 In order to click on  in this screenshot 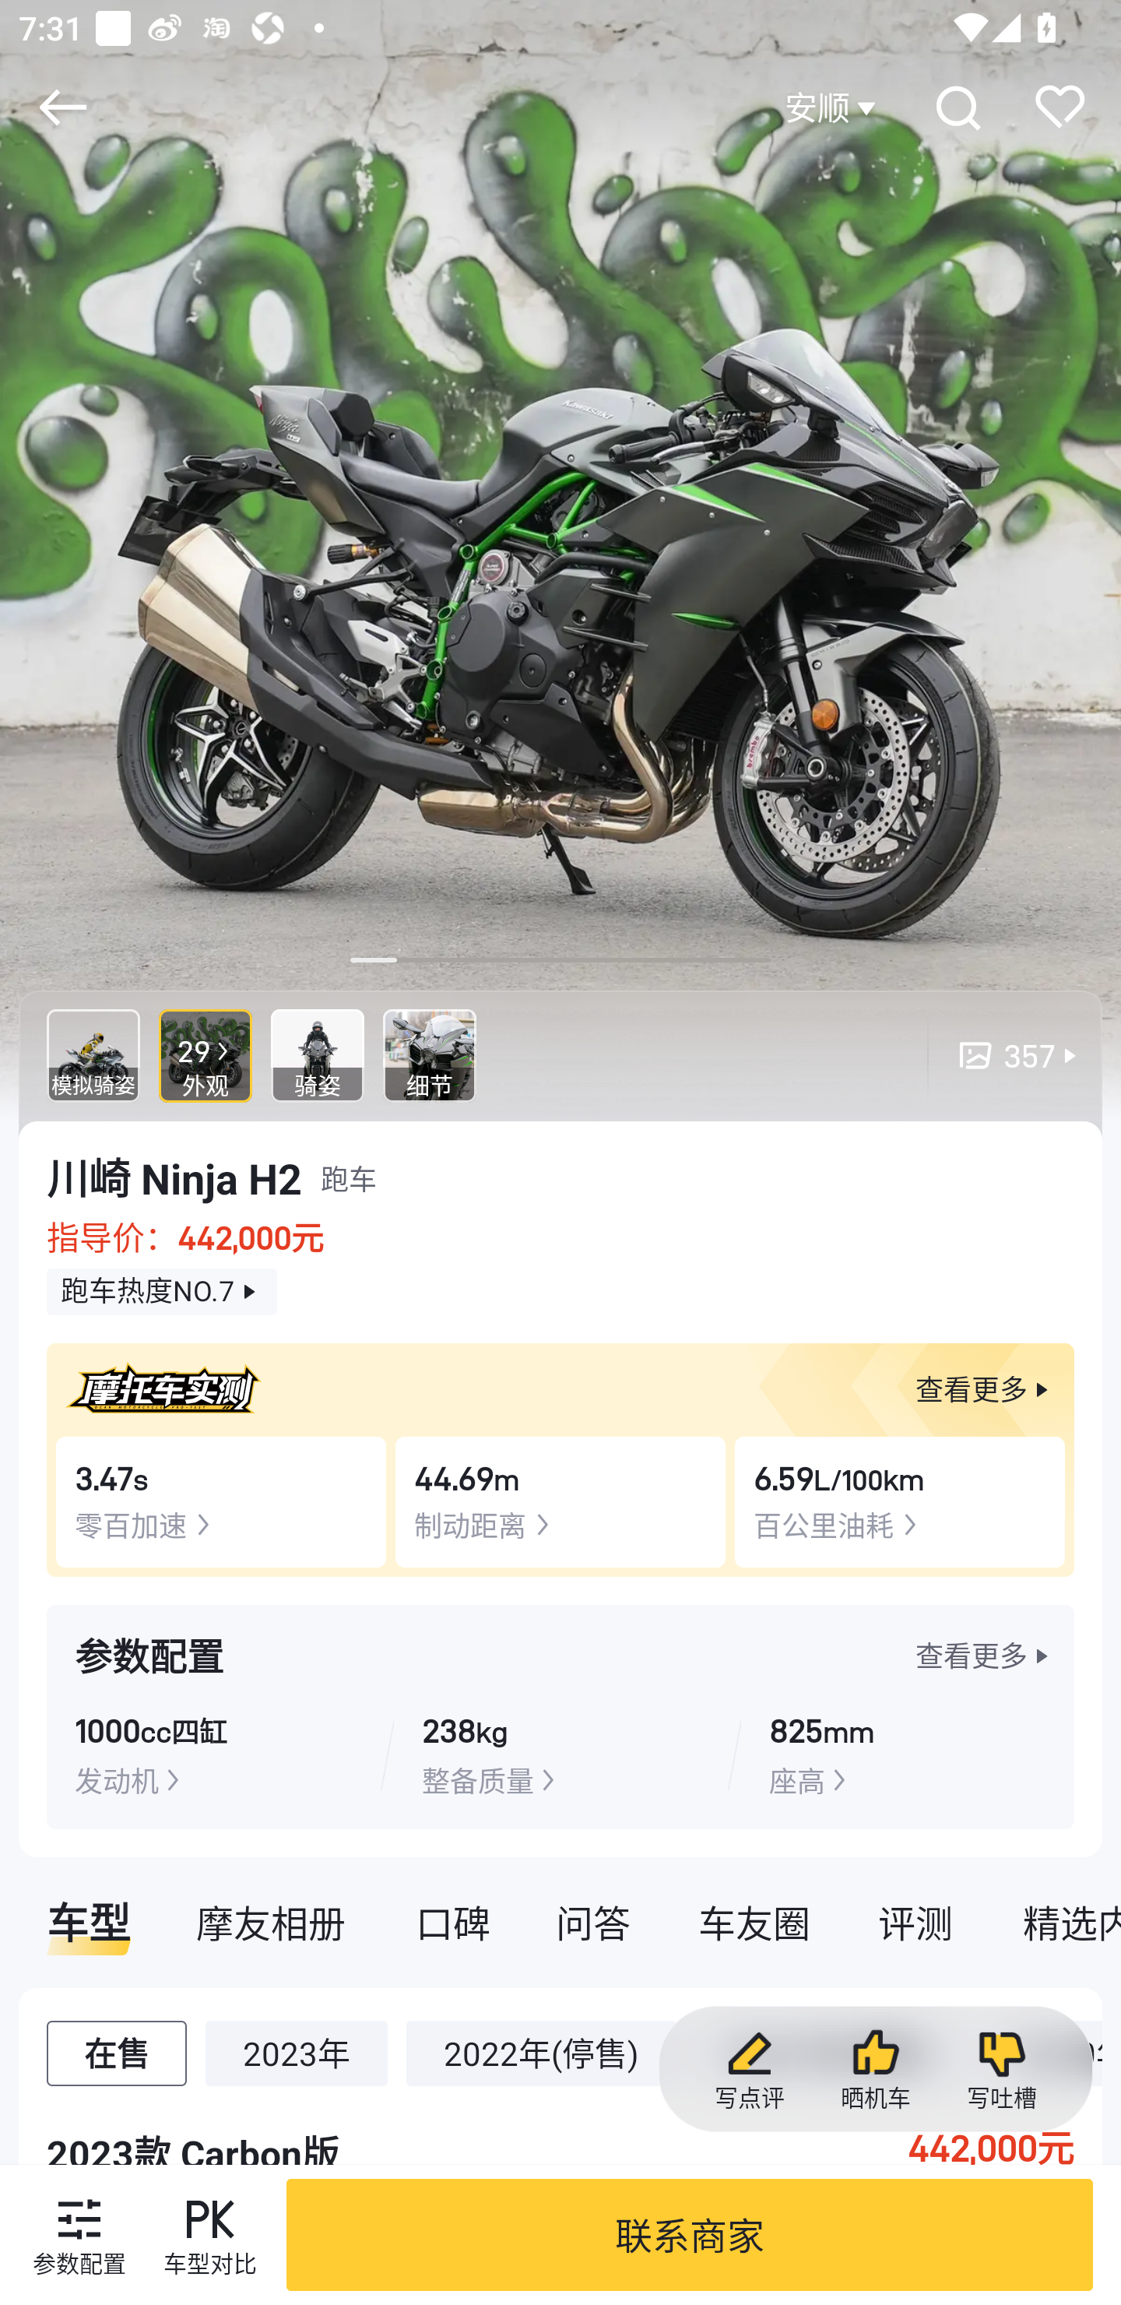, I will do `click(62, 107)`.